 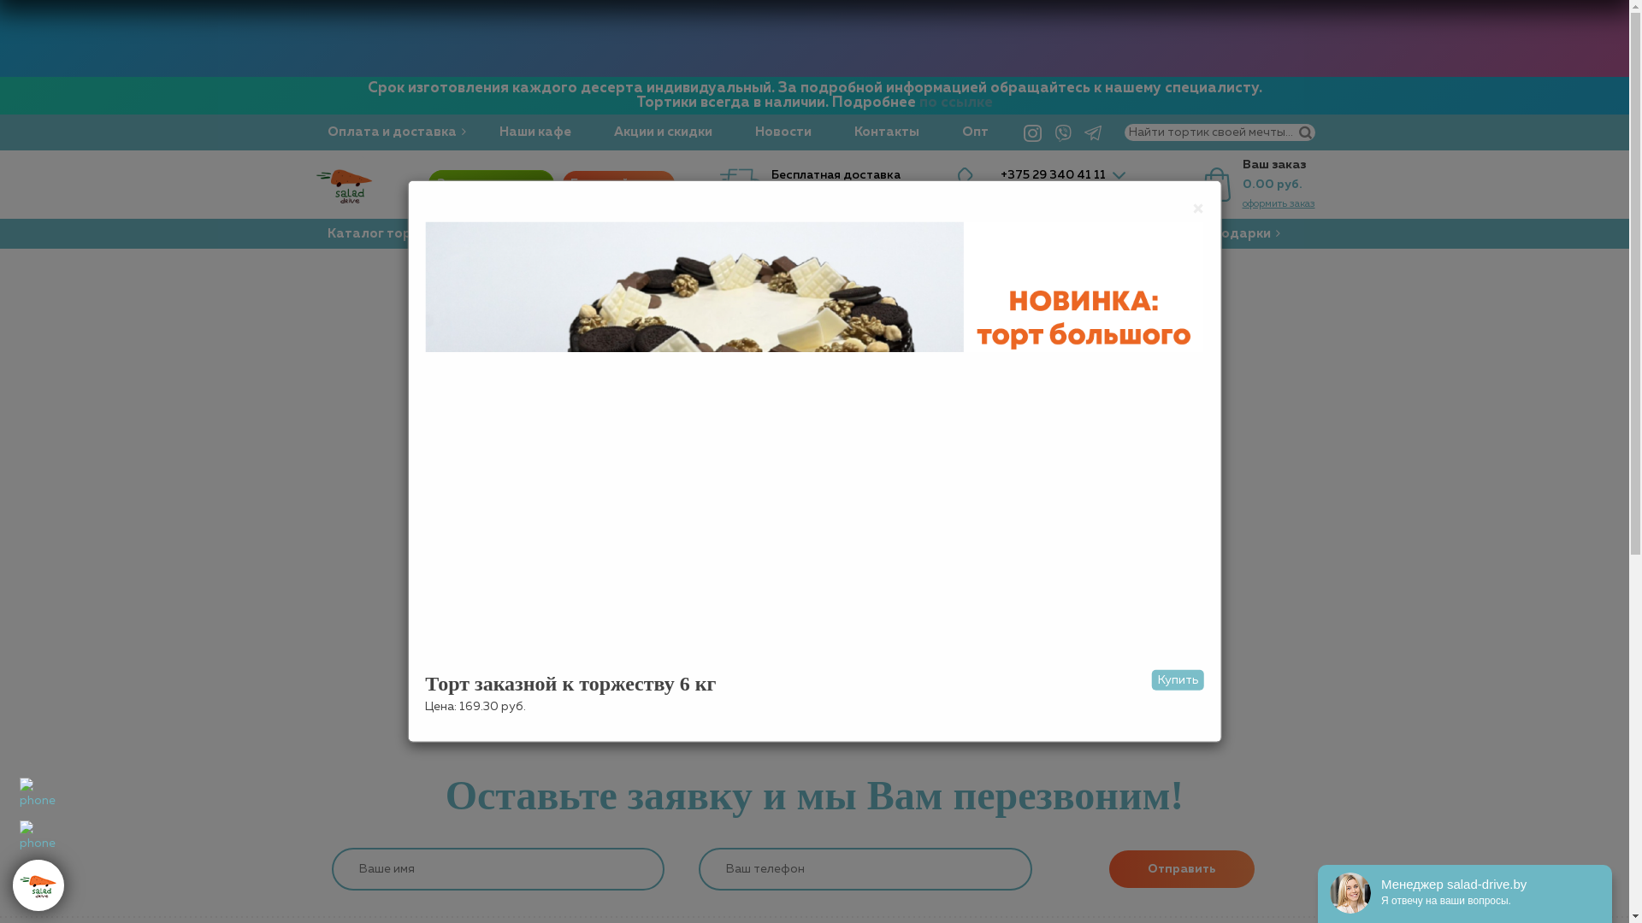 What do you see at coordinates (1033, 132) in the screenshot?
I see `Instagram` at bounding box center [1033, 132].